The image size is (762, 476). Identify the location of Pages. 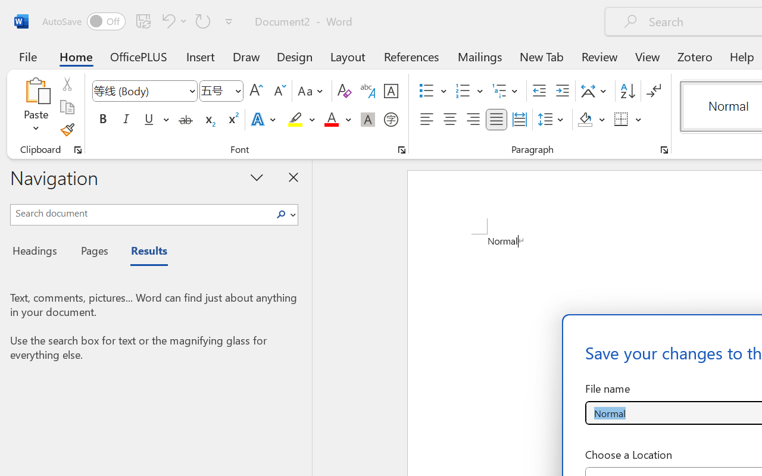
(93, 252).